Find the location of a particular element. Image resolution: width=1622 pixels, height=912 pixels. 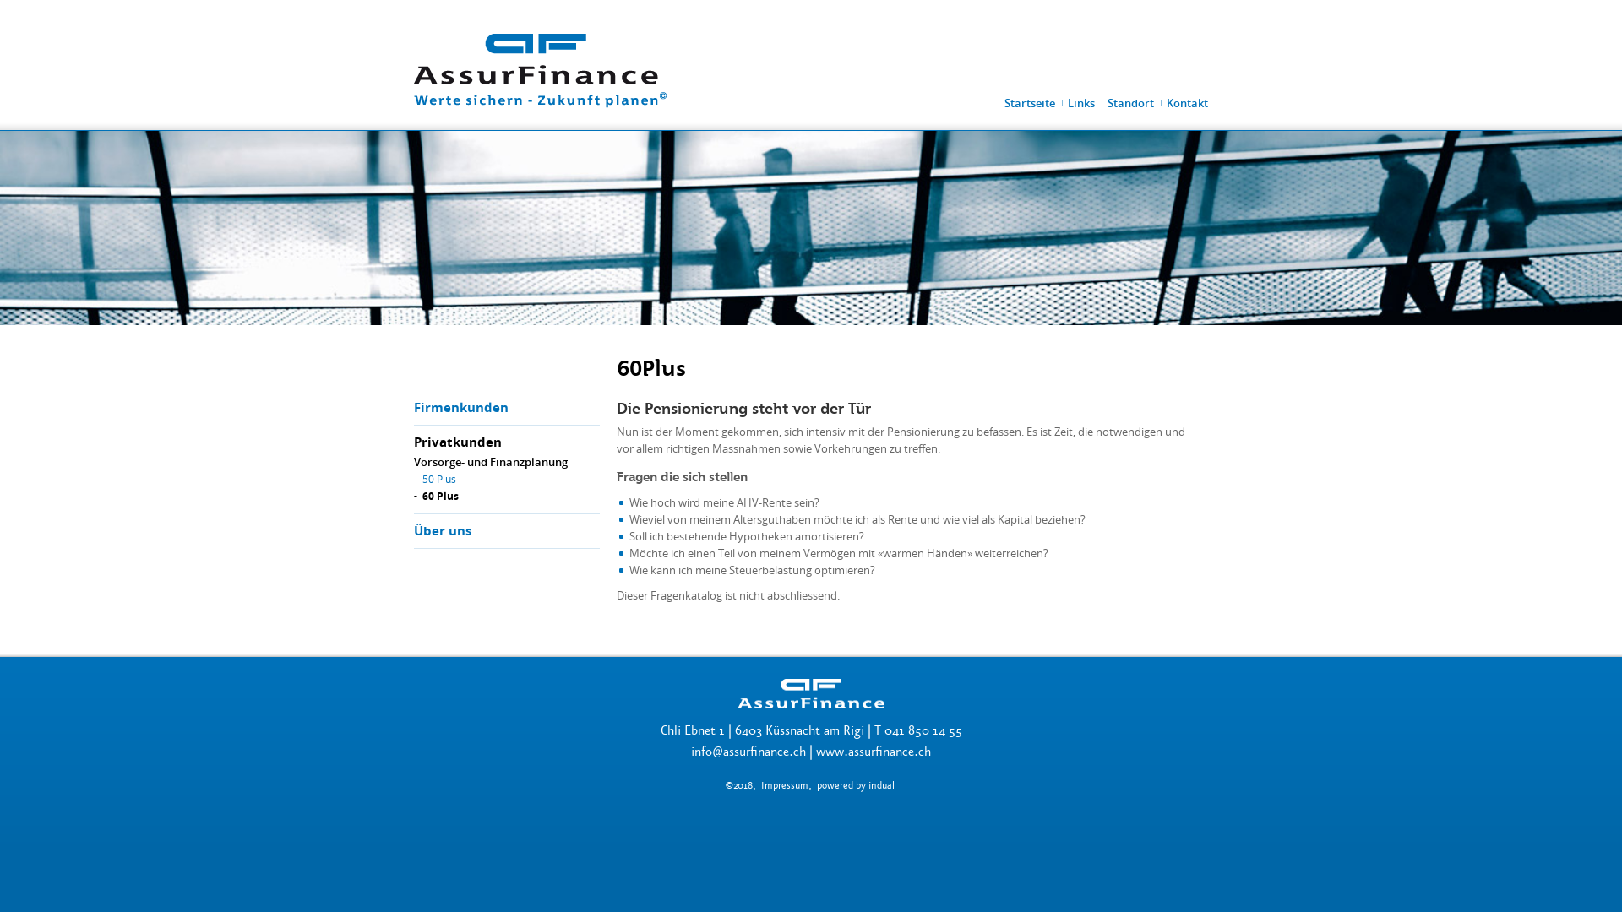

60 Plus is located at coordinates (441, 497).